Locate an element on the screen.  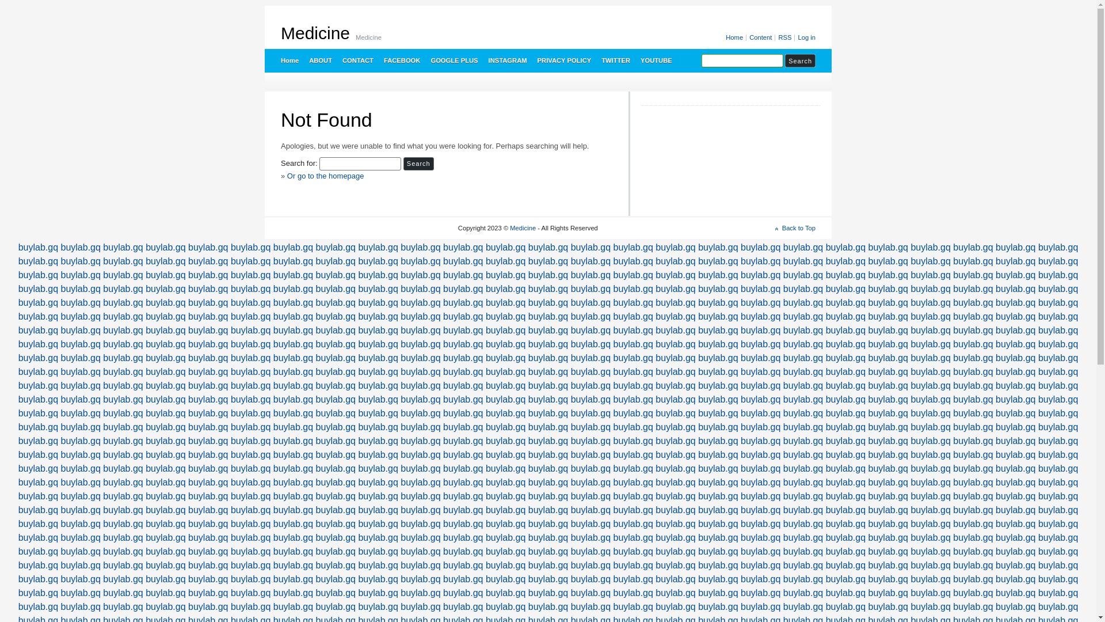
buylab.gq is located at coordinates (846, 427).